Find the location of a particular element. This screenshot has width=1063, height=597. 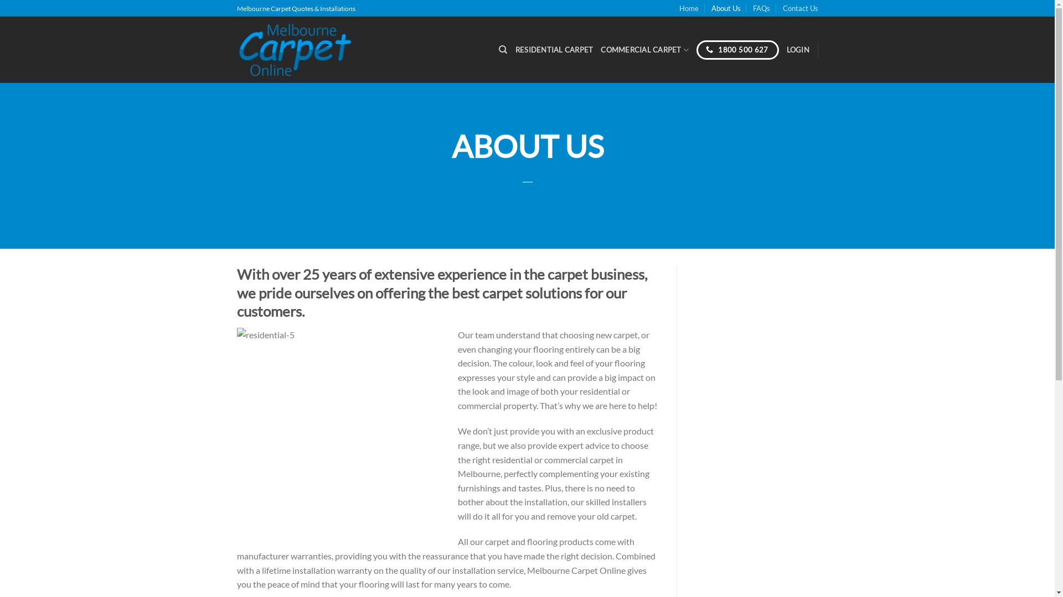

1800 500 627 is located at coordinates (737, 50).